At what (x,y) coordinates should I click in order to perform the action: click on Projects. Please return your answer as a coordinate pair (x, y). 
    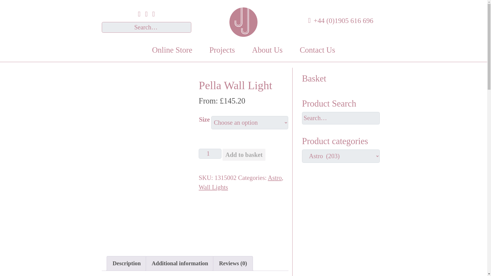
    Looking at the image, I should click on (222, 50).